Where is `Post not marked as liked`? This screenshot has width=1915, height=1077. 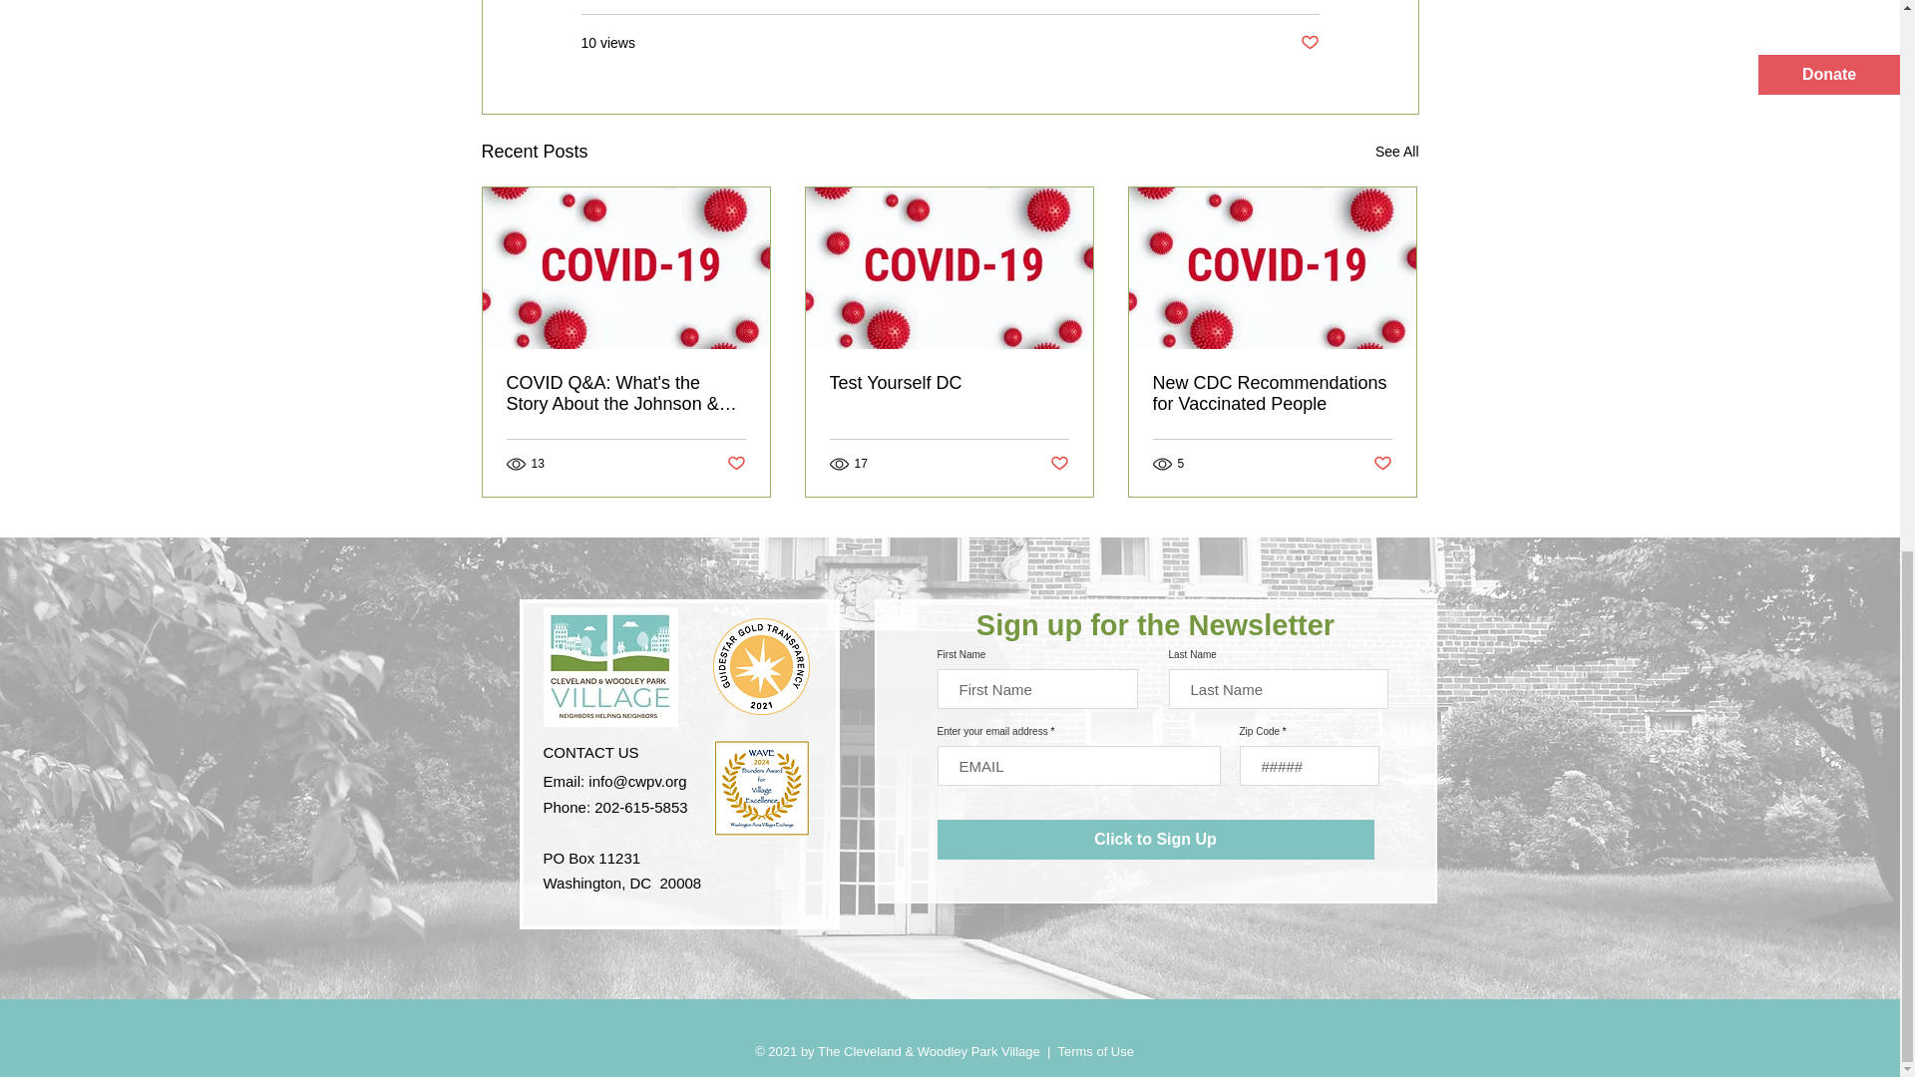
Post not marked as liked is located at coordinates (1309, 44).